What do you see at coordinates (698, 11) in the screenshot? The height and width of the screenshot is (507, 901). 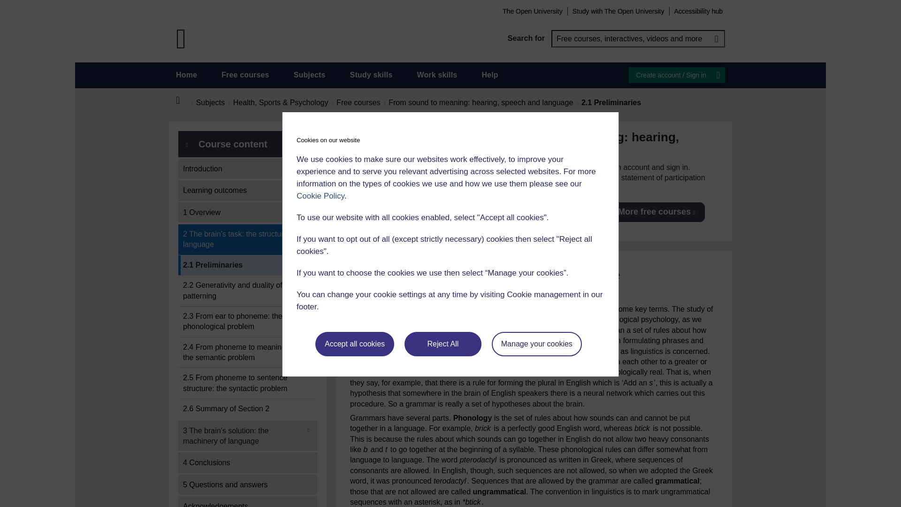 I see `Accessibility hub` at bounding box center [698, 11].